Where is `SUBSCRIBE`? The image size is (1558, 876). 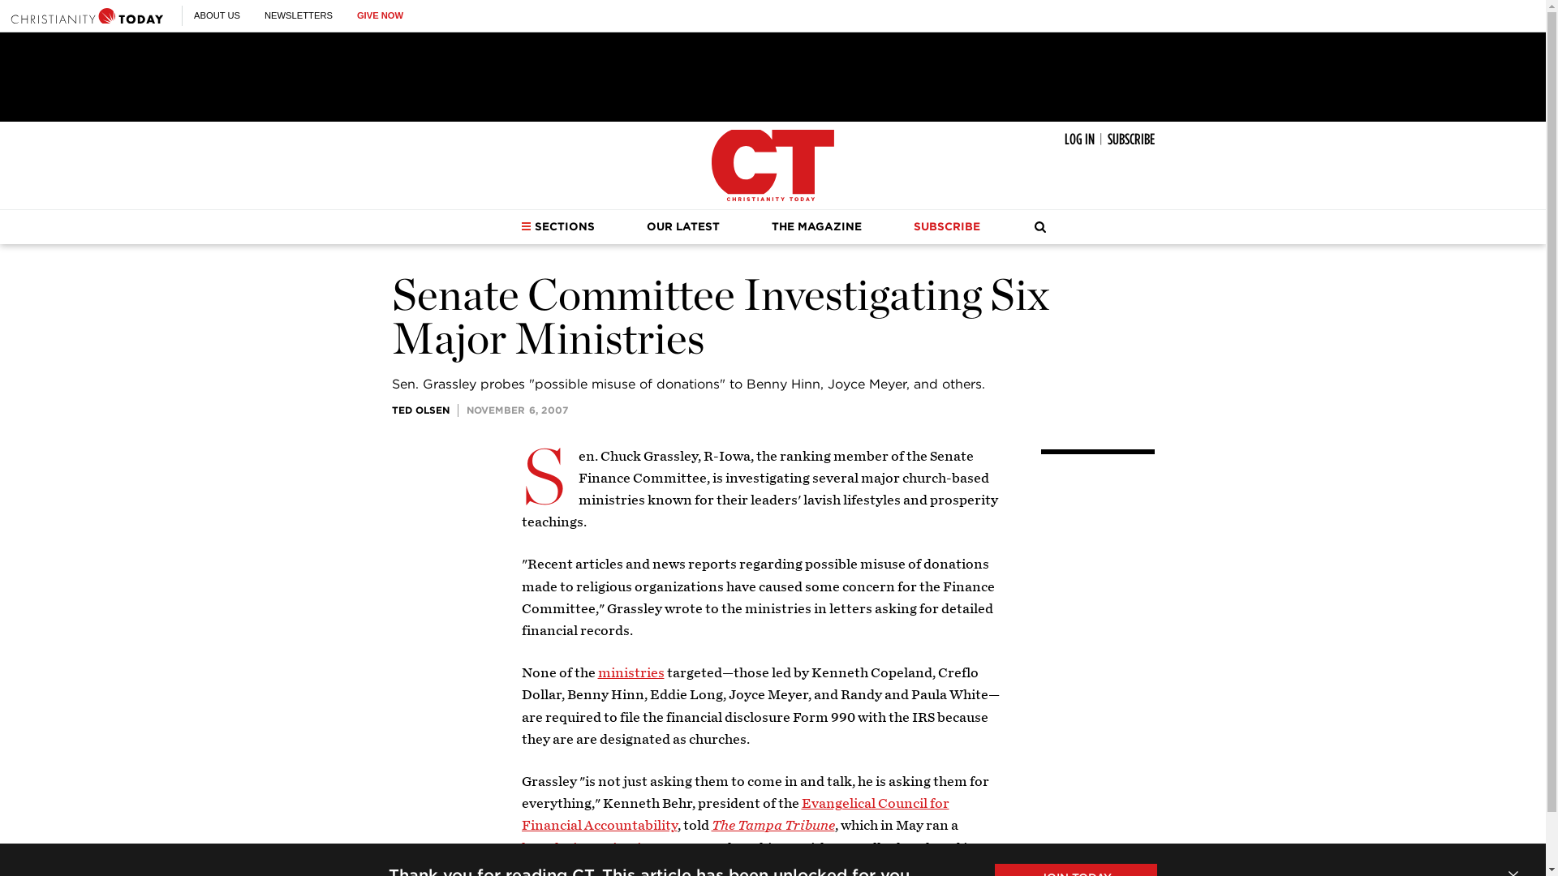
SUBSCRIBE is located at coordinates (1130, 140).